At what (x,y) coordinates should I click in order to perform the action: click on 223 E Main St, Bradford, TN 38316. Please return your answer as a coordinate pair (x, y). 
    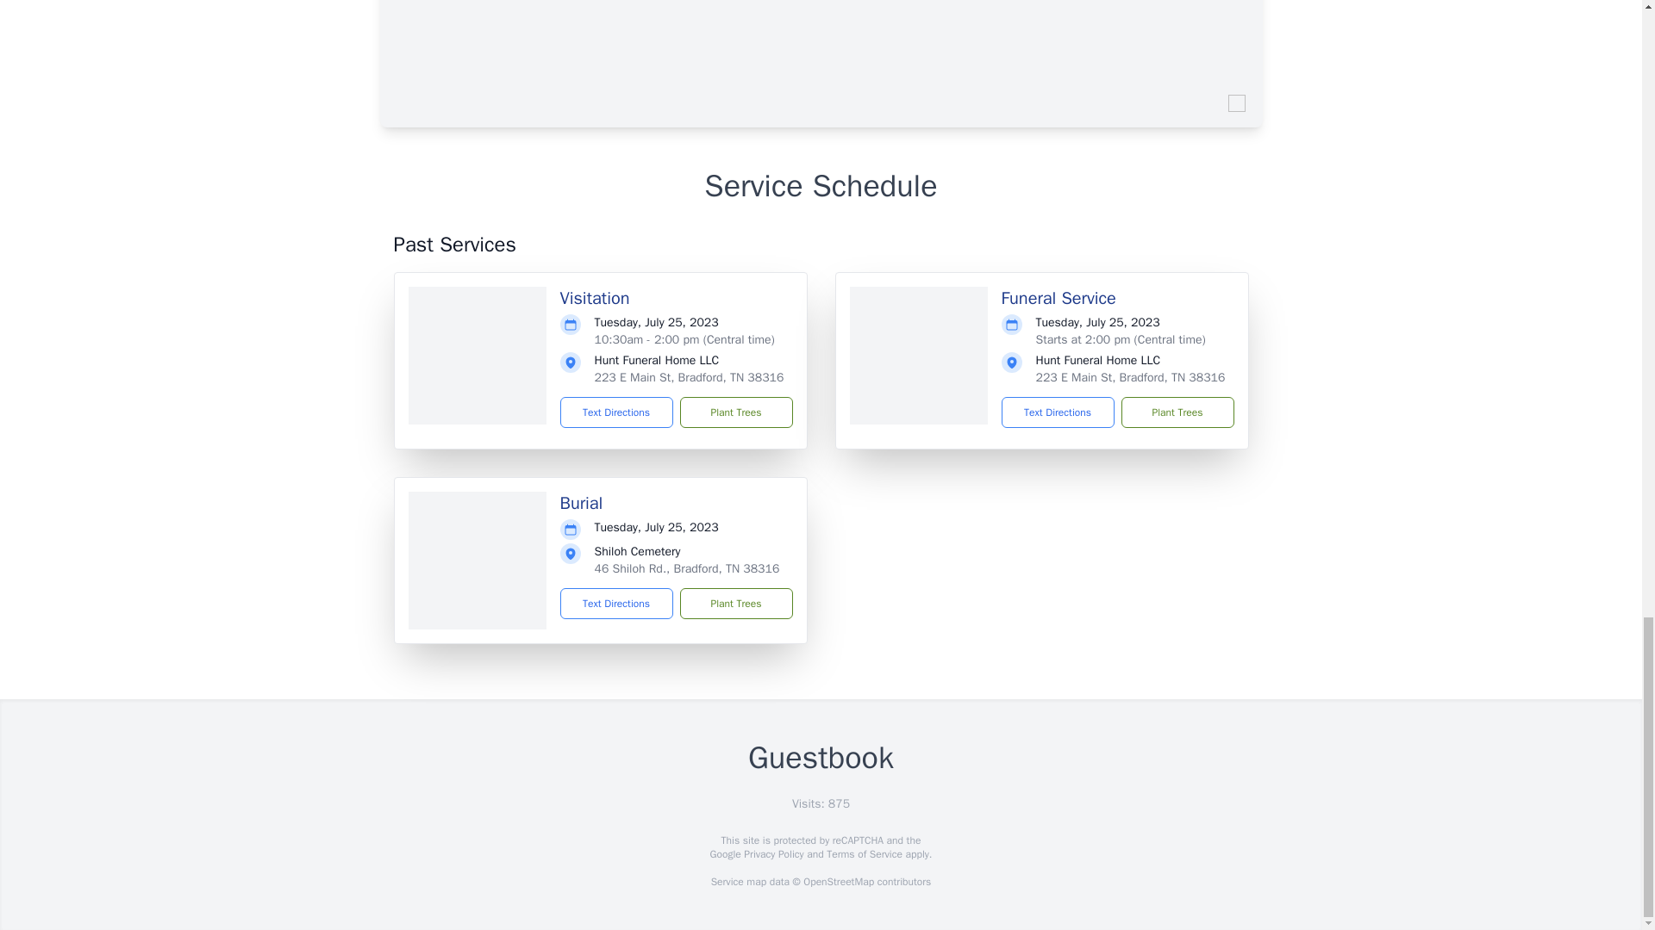
    Looking at the image, I should click on (1131, 377).